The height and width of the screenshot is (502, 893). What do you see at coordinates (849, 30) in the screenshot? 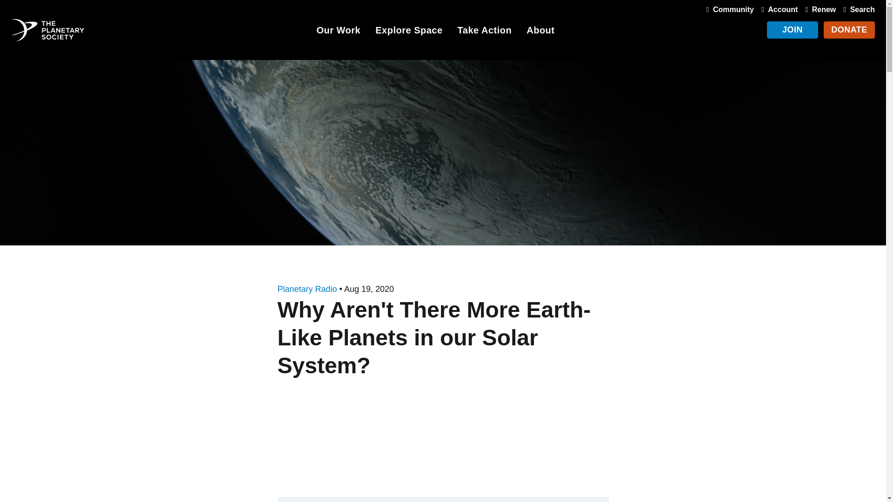
I see `DONATE` at bounding box center [849, 30].